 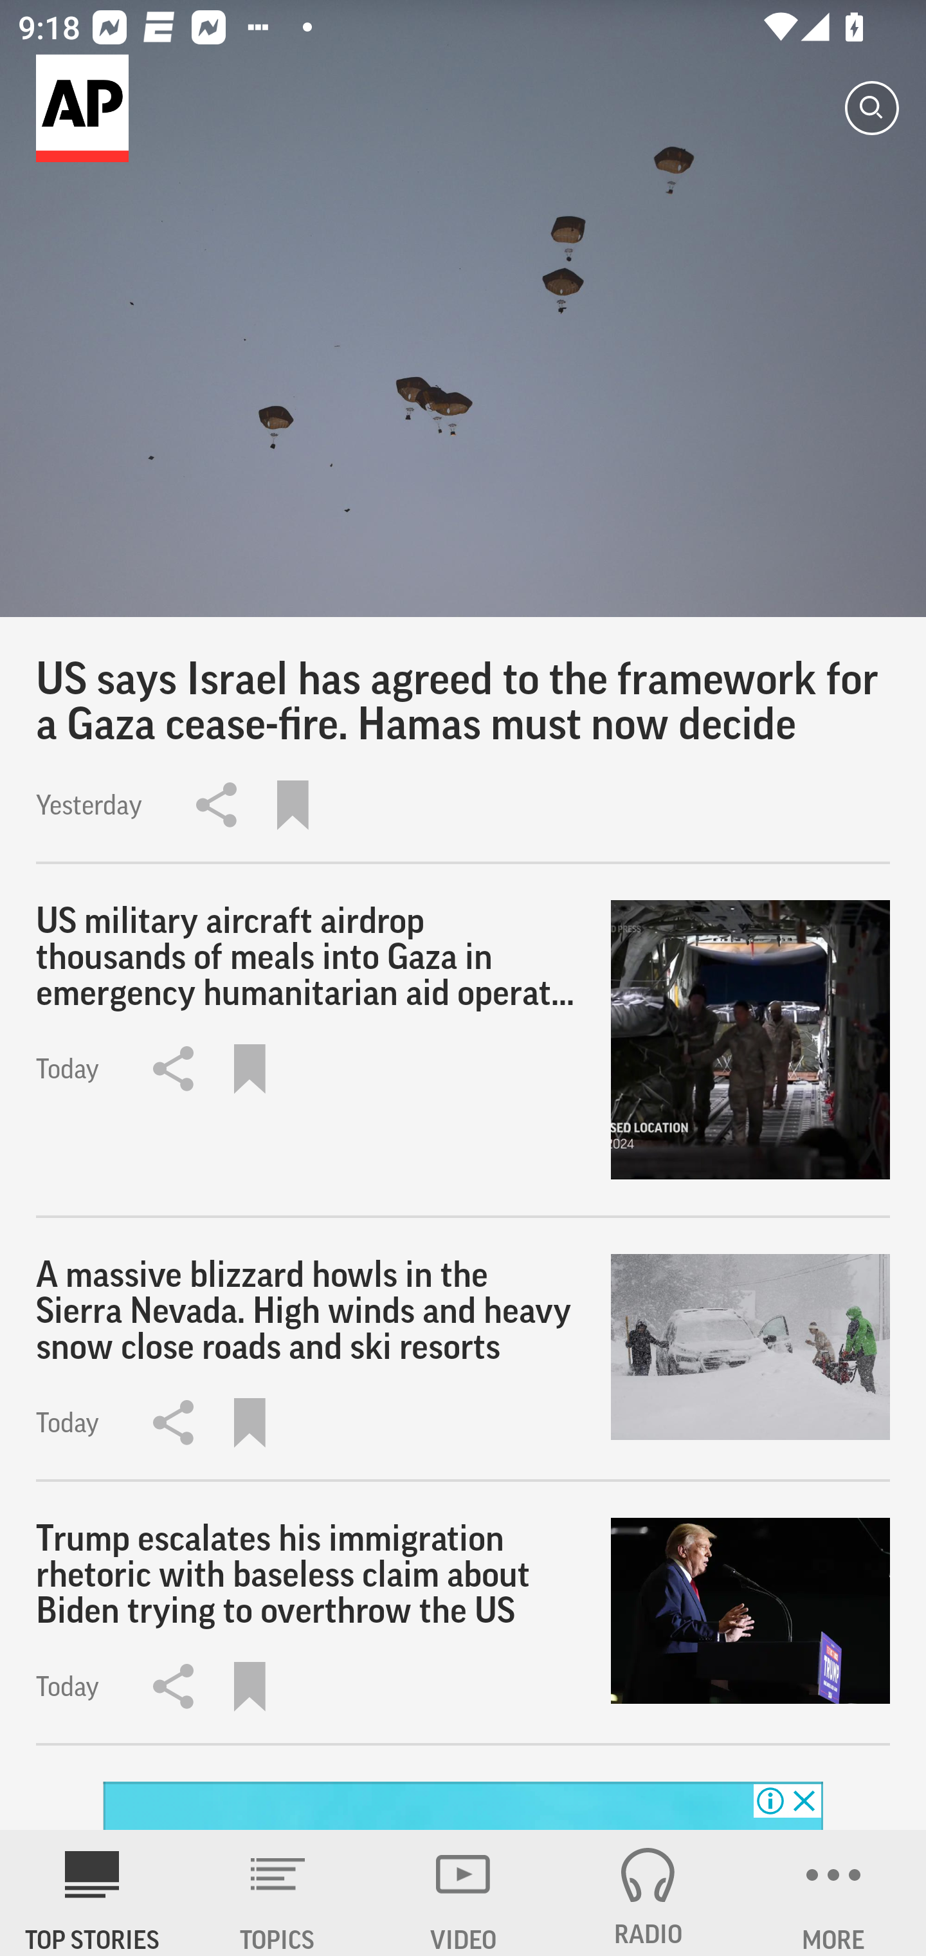 What do you see at coordinates (278, 1893) in the screenshot?
I see `TOPICS` at bounding box center [278, 1893].